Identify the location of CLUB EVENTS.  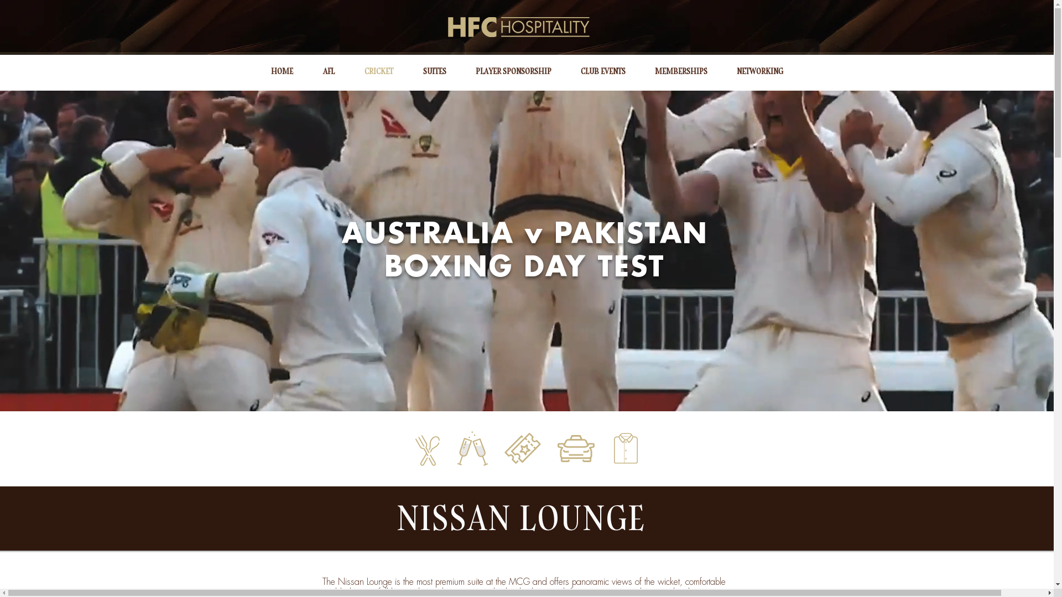
(603, 71).